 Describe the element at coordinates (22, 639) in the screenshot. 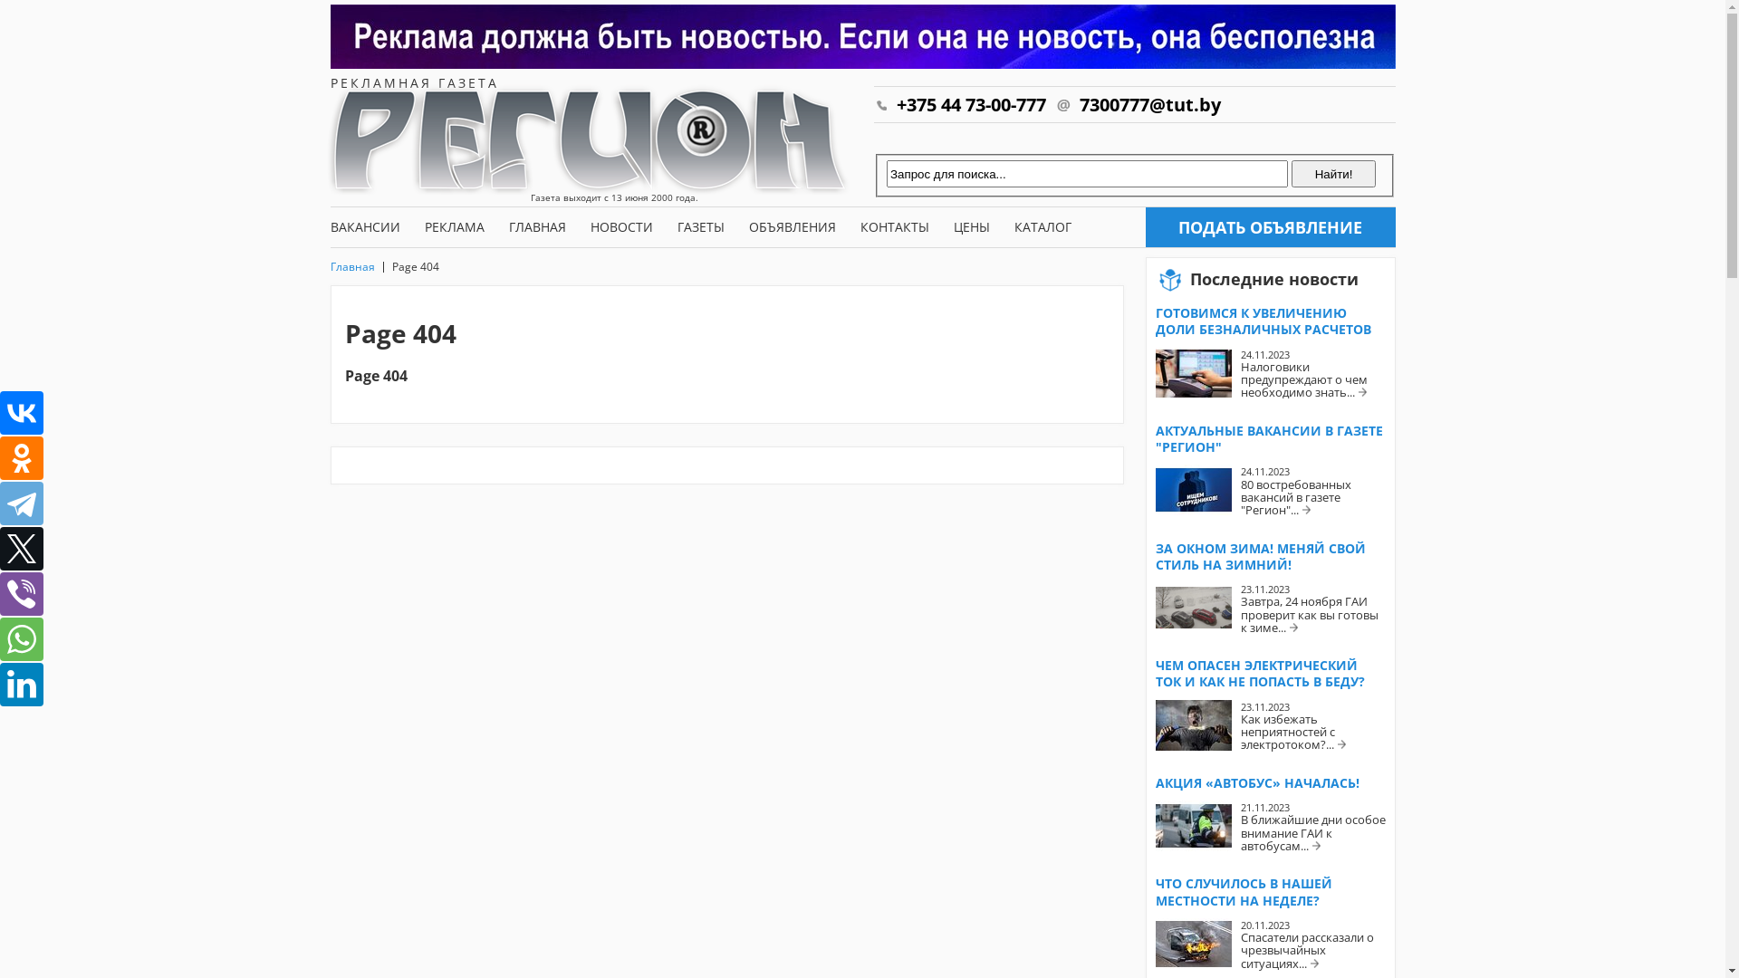

I see `WhatsApp` at that location.